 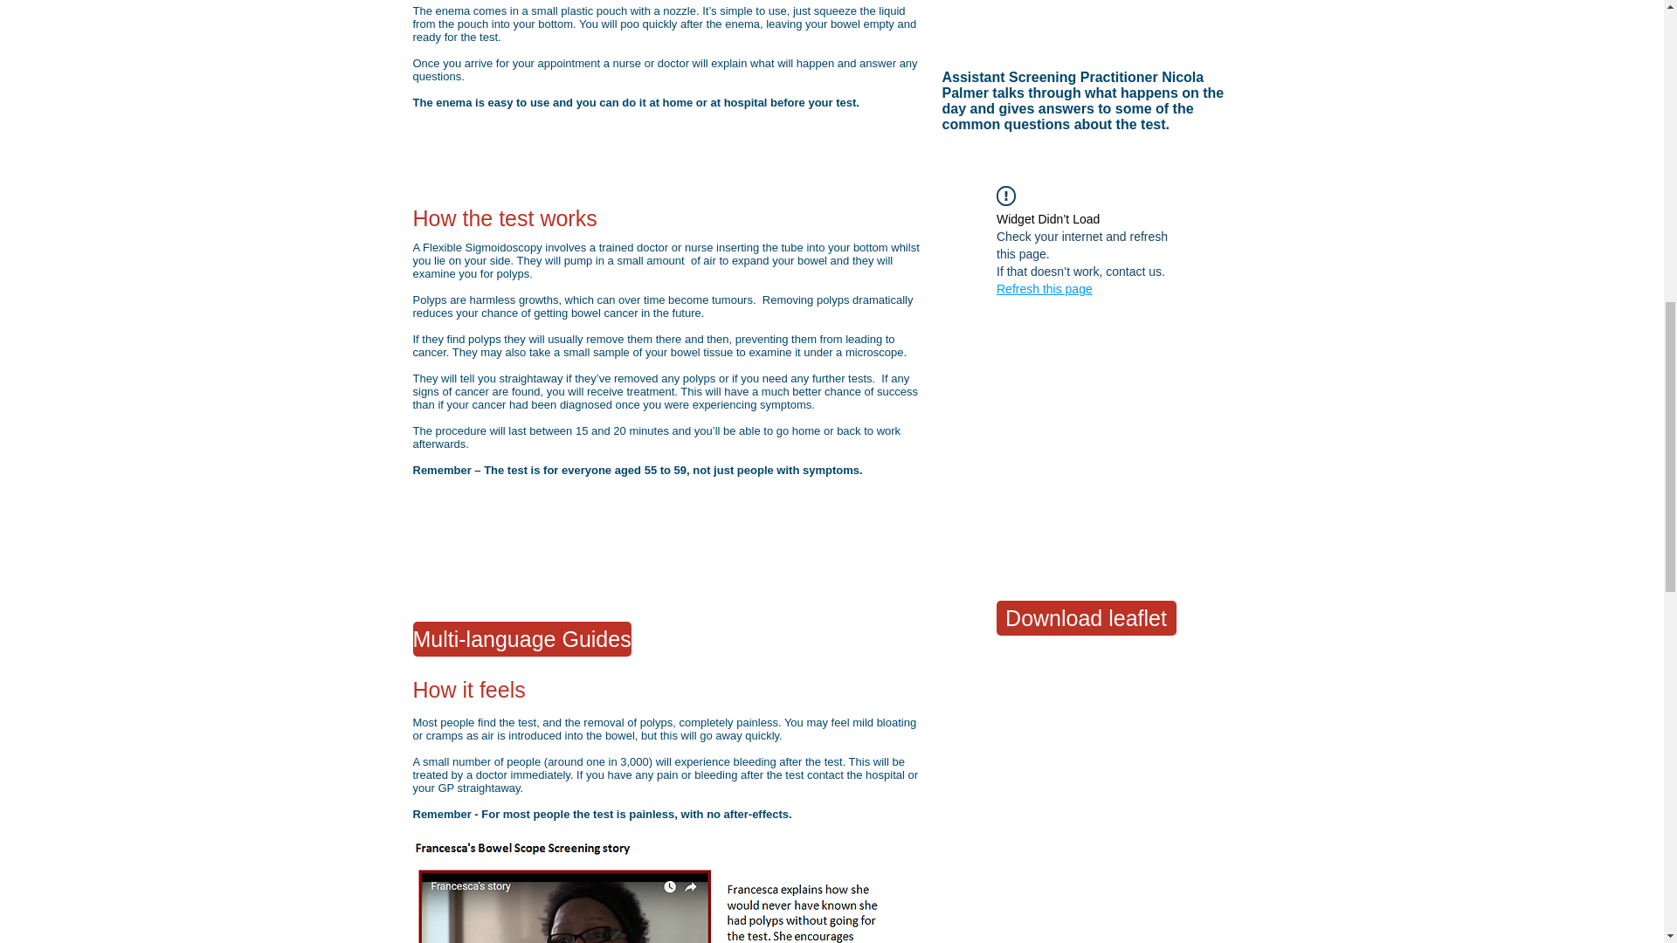 I want to click on External YouTube, so click(x=1100, y=16).